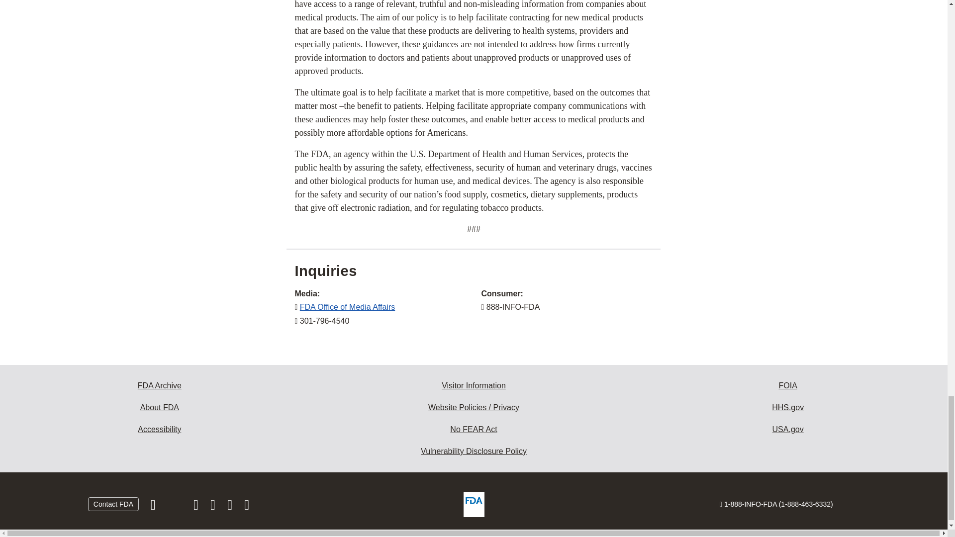 This screenshot has height=537, width=955. What do you see at coordinates (231, 507) in the screenshot?
I see `View FDA videos on YouTube` at bounding box center [231, 507].